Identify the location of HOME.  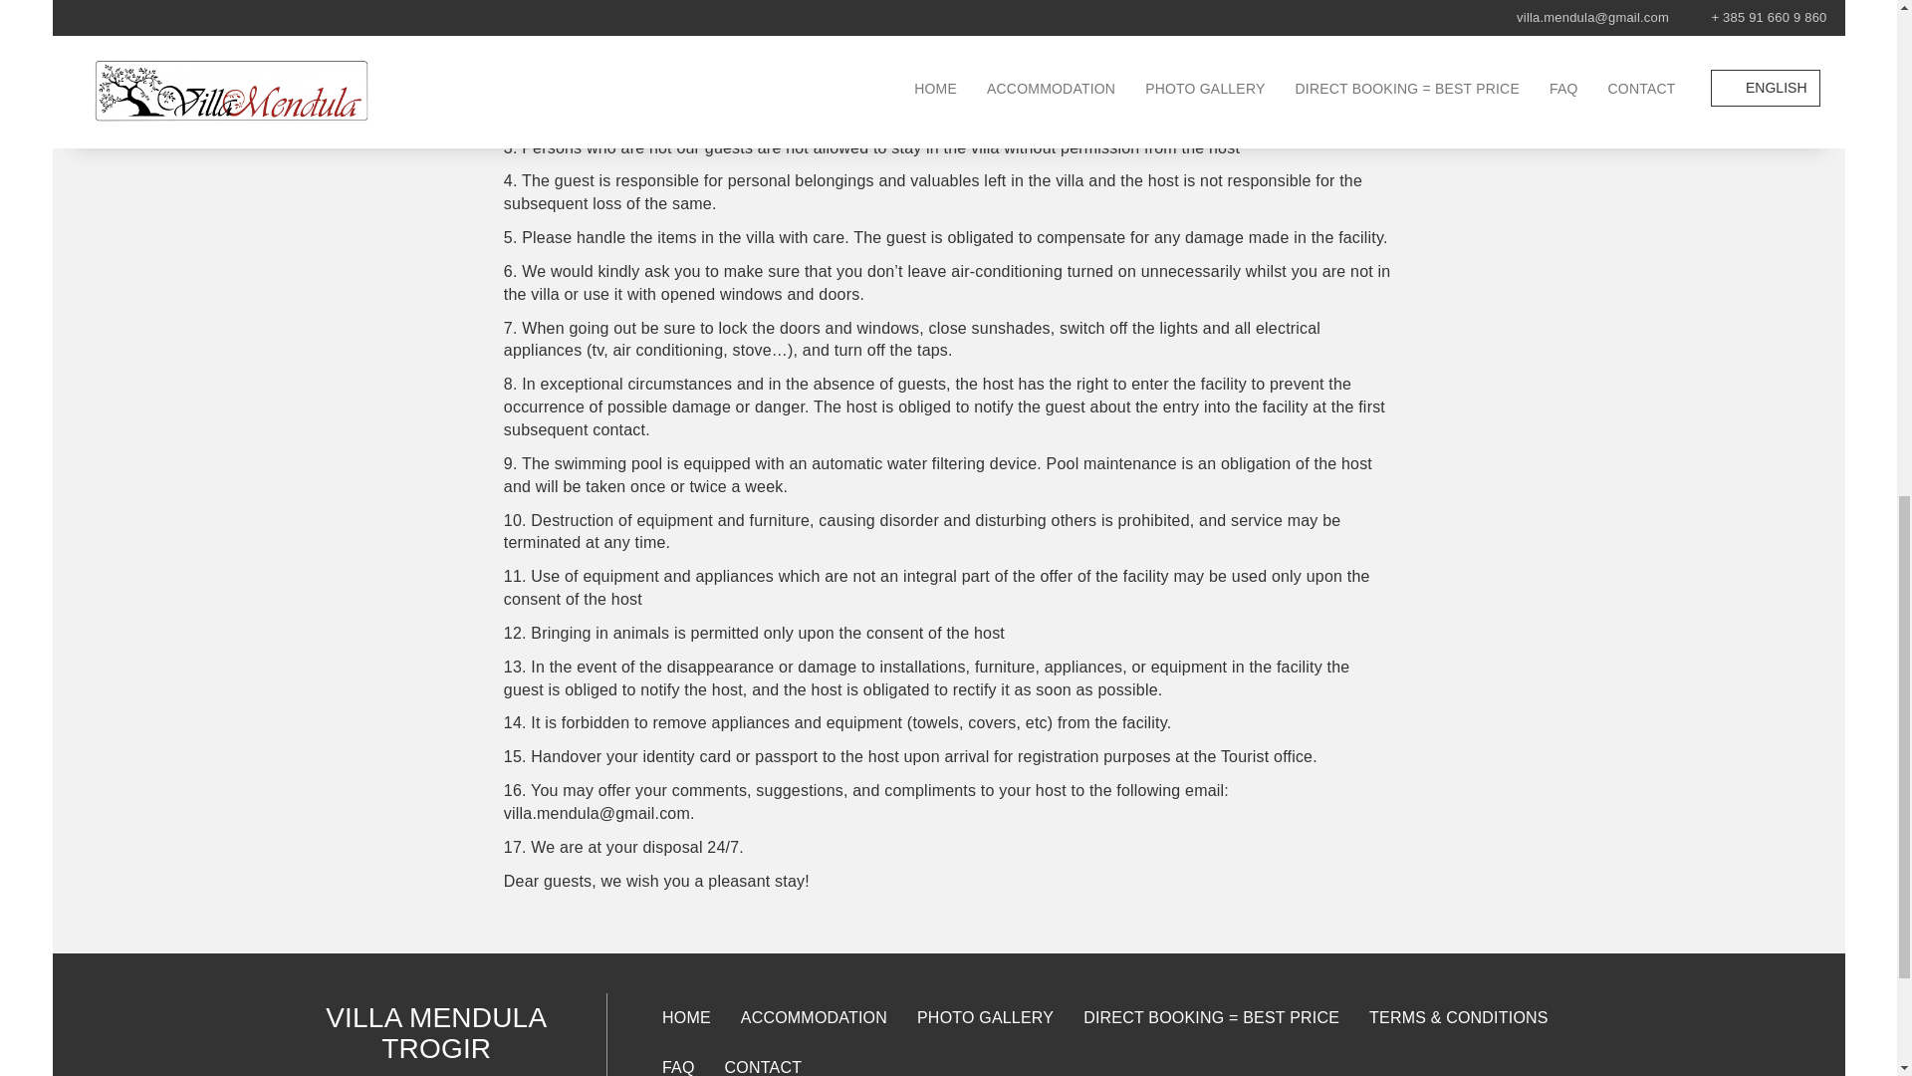
(687, 1017).